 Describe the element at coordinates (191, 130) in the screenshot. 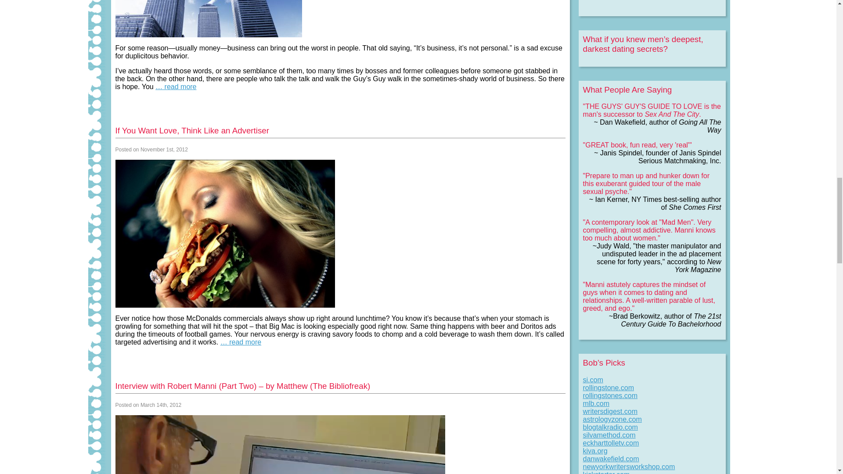

I see `If You Want Love, Think Like an Advertiser` at that location.